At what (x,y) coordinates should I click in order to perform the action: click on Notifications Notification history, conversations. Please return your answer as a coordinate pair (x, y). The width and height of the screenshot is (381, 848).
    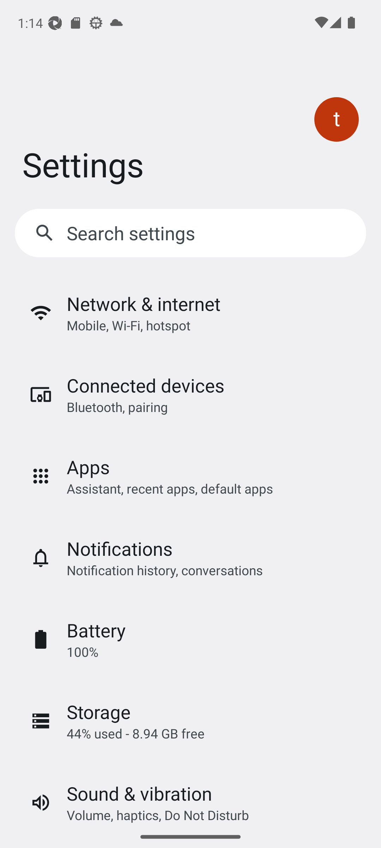
    Looking at the image, I should click on (190, 558).